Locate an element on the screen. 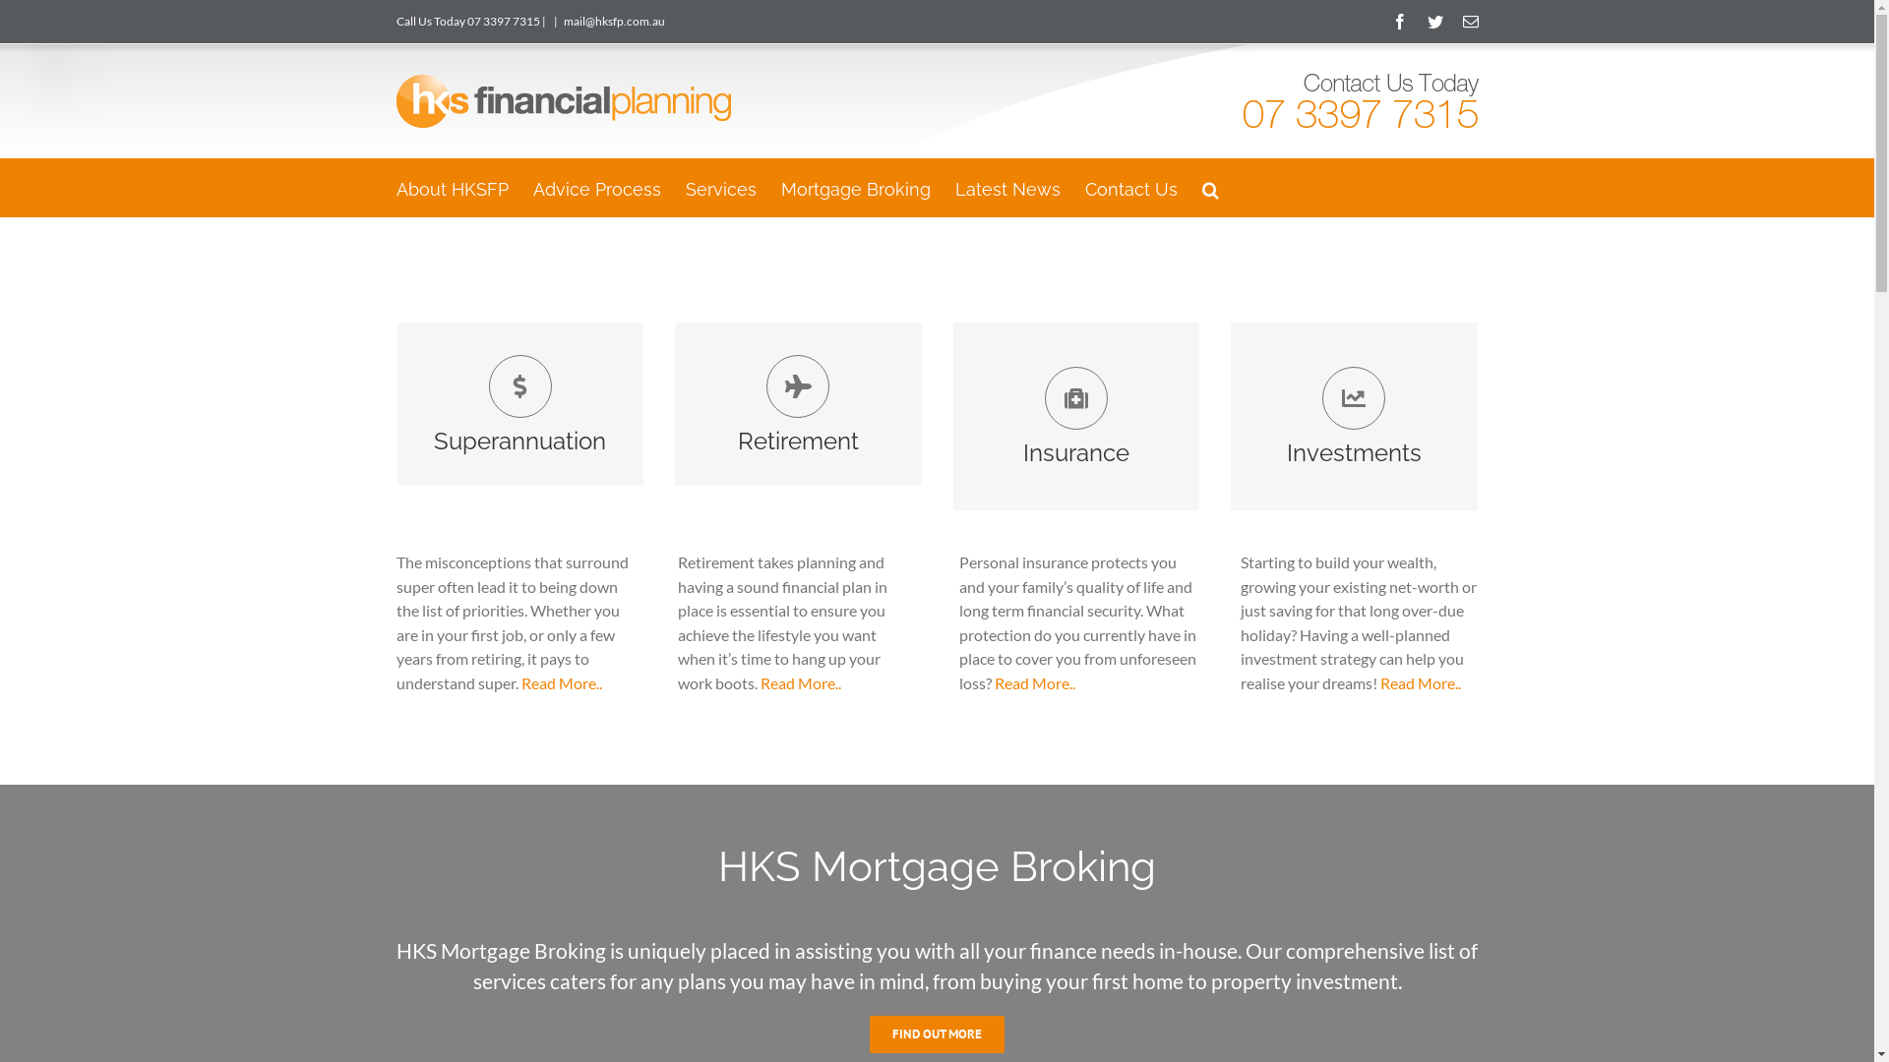  mail@hksfp.com.au is located at coordinates (614, 22).